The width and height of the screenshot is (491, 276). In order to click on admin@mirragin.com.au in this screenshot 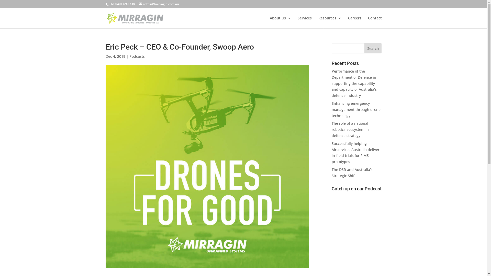, I will do `click(159, 4)`.